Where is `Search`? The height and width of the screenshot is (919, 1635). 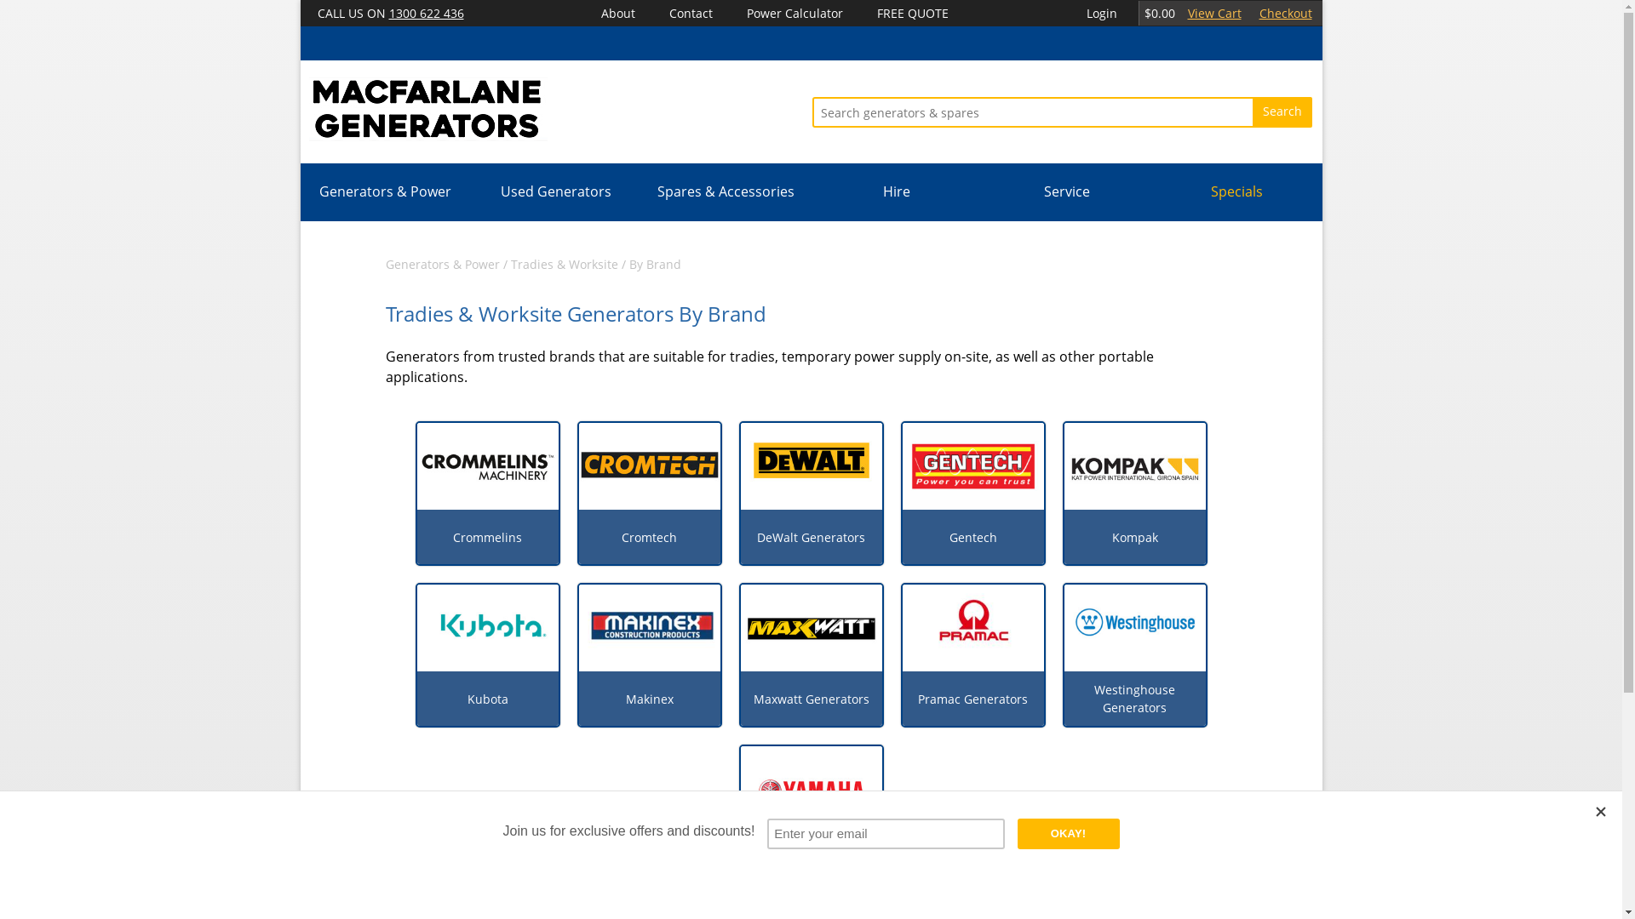 Search is located at coordinates (1282, 112).